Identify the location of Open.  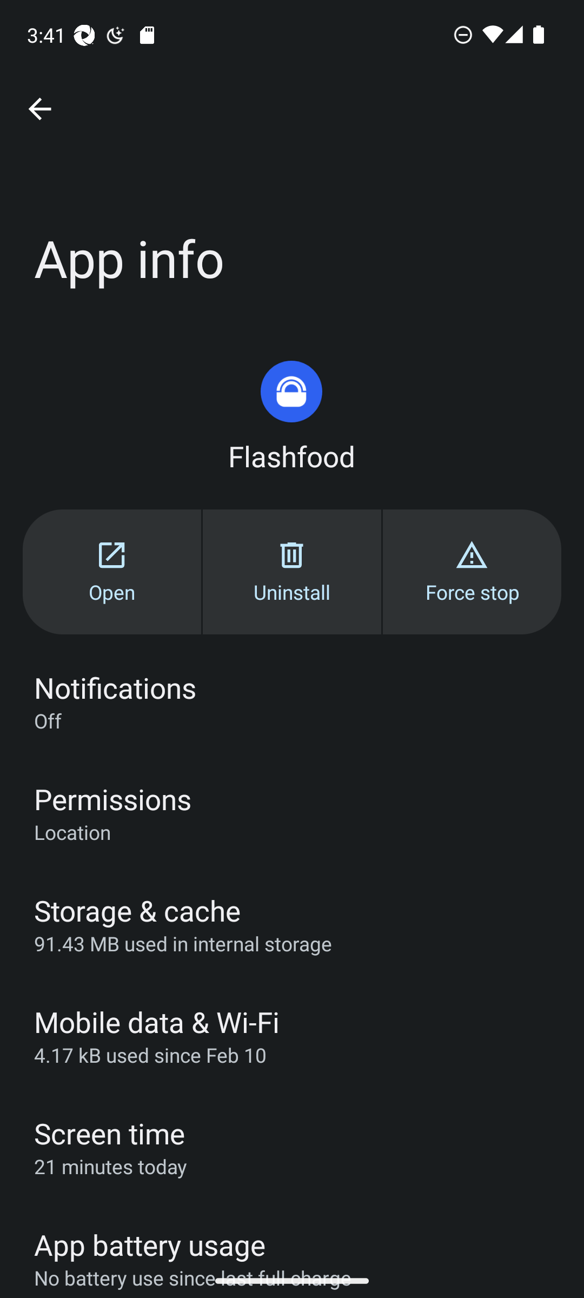
(111, 571).